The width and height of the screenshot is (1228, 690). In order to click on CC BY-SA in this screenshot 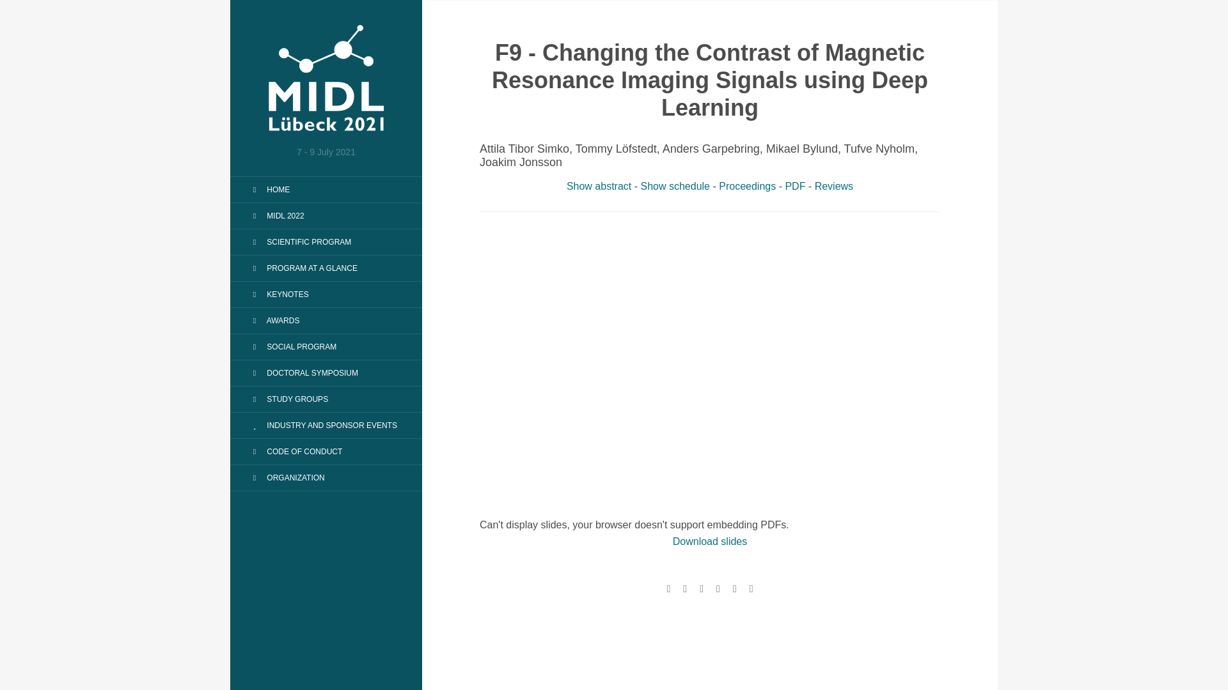, I will do `click(735, 588)`.